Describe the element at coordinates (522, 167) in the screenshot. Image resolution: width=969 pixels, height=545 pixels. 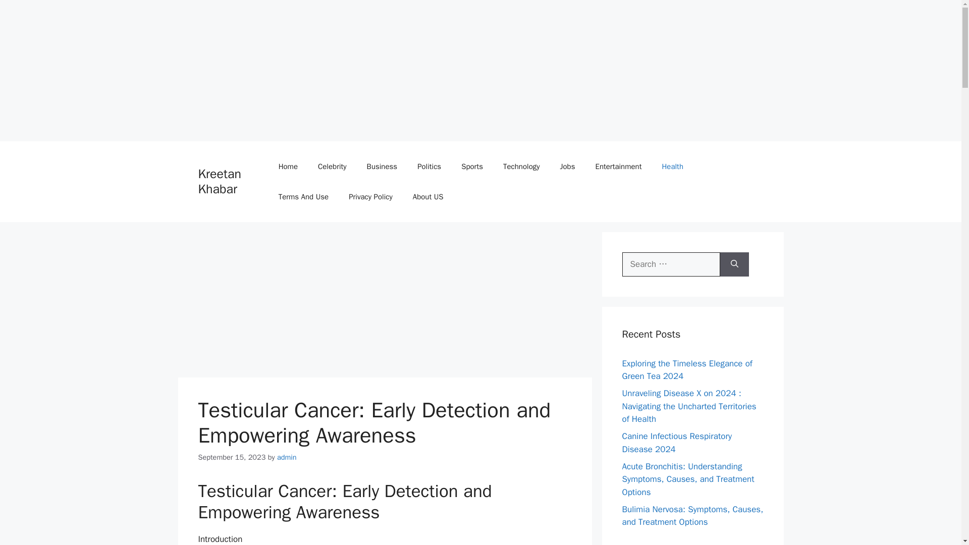
I see `Technology` at that location.